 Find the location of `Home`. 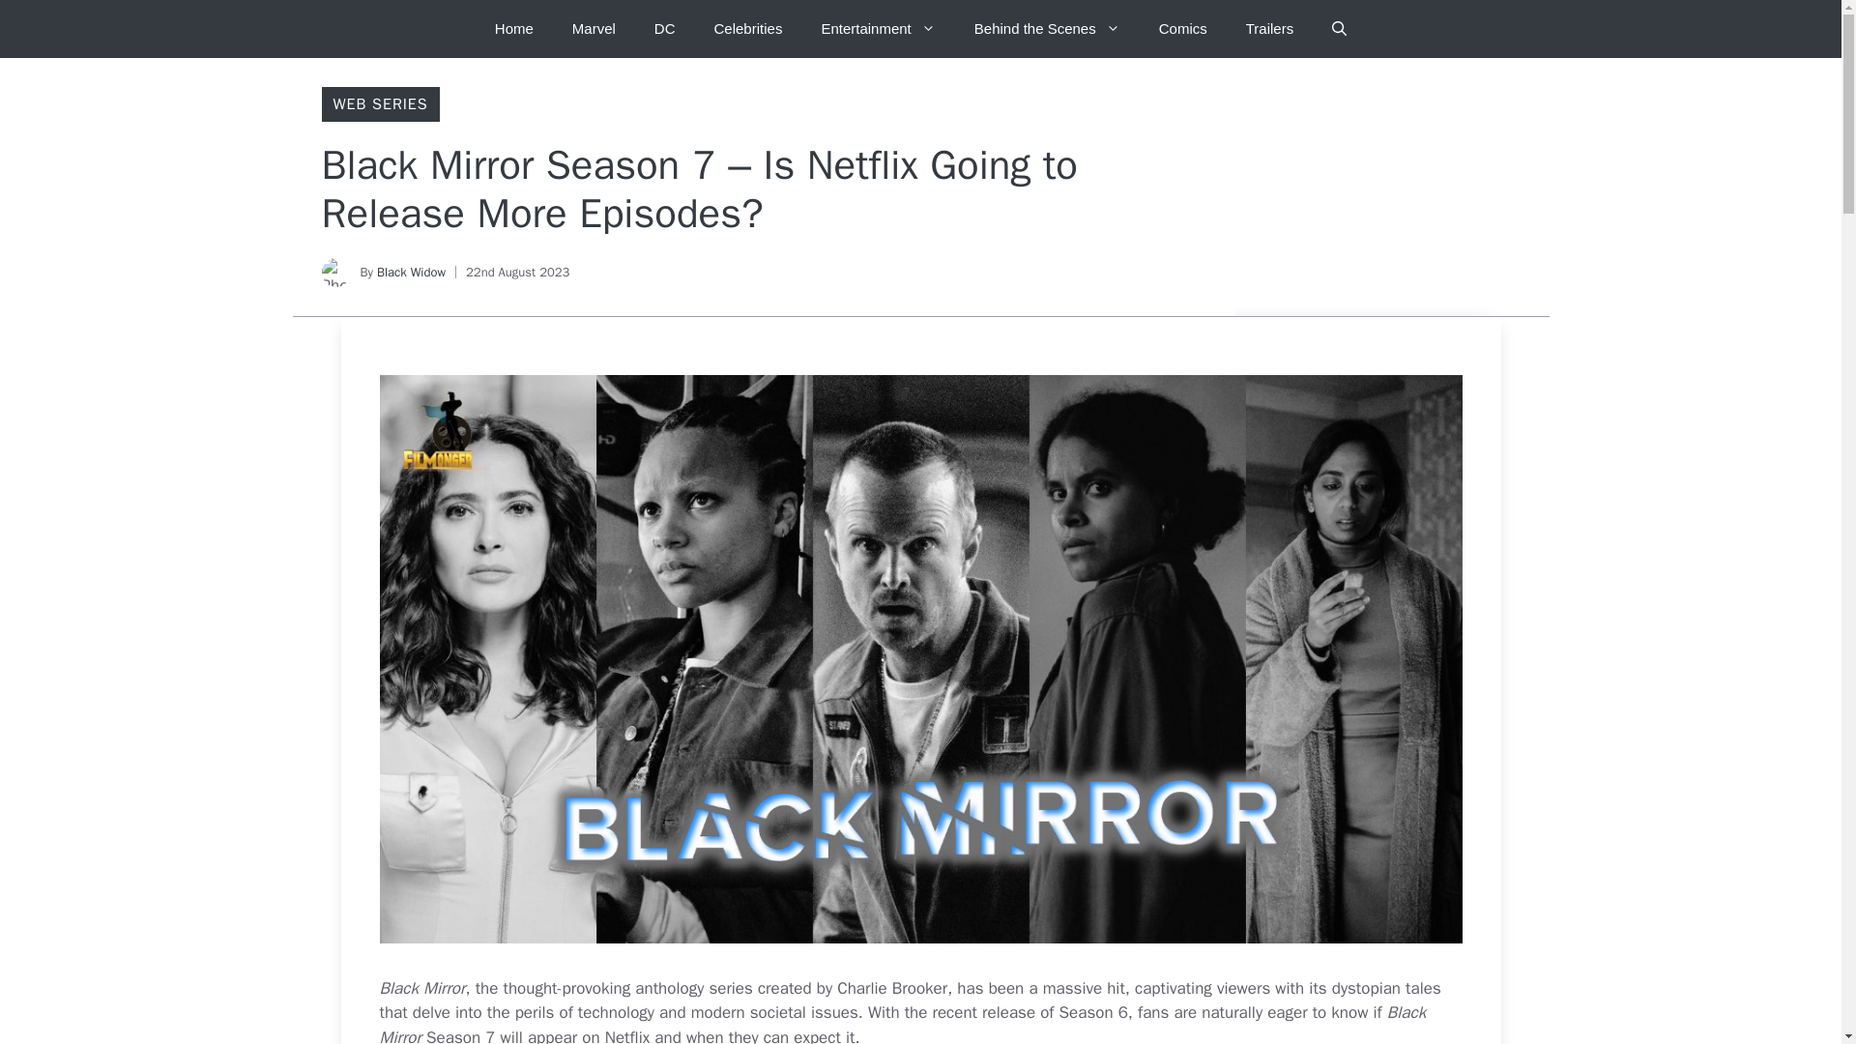

Home is located at coordinates (514, 29).